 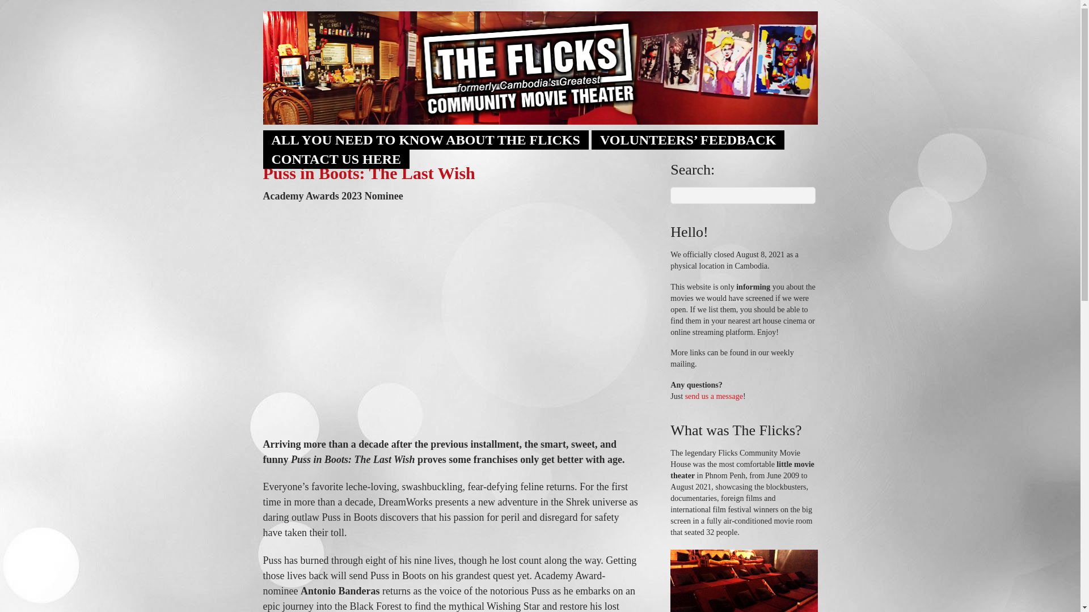 I want to click on ALL YOU NEED TO KNOW ABOUT THE FLICKS, so click(x=426, y=139).